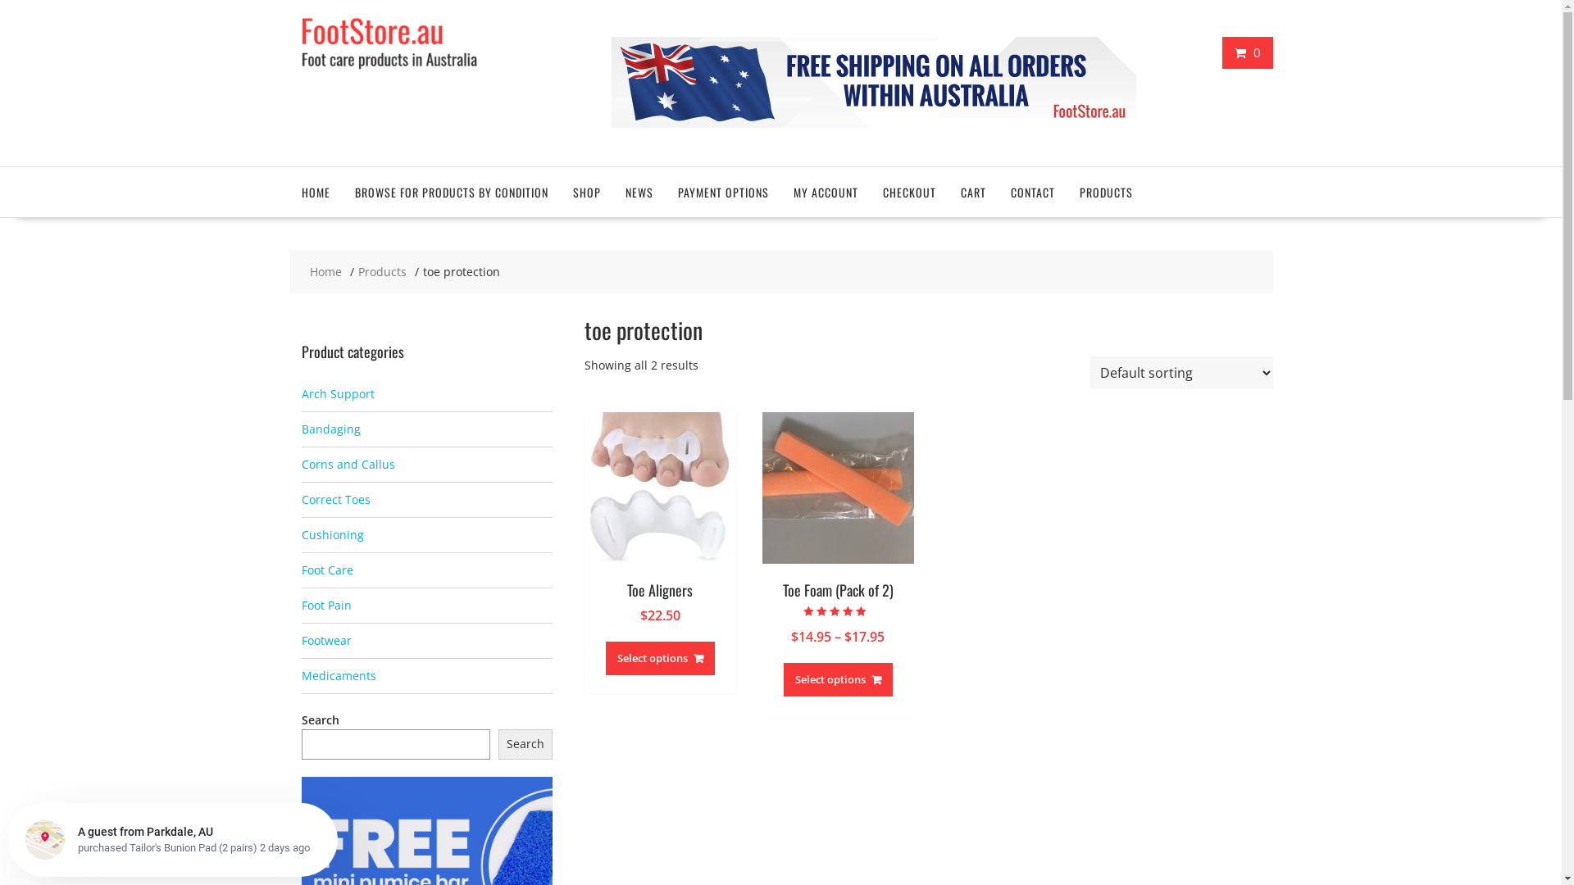 The image size is (1574, 885). I want to click on BROWSE FOR PRODUCTS BY CONDITION, so click(452, 192).